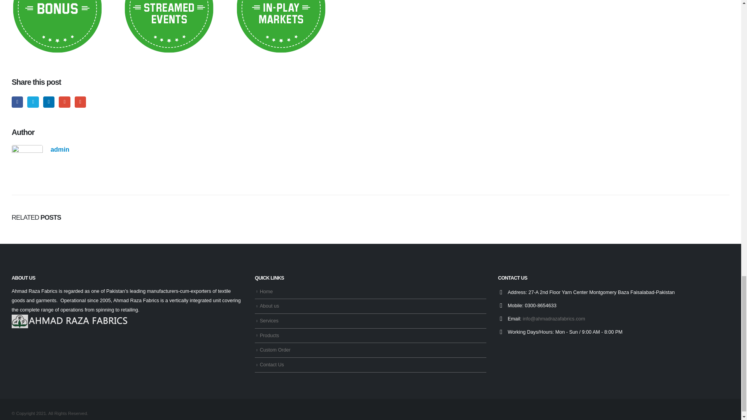  What do you see at coordinates (60, 149) in the screenshot?
I see `Posts by admin` at bounding box center [60, 149].